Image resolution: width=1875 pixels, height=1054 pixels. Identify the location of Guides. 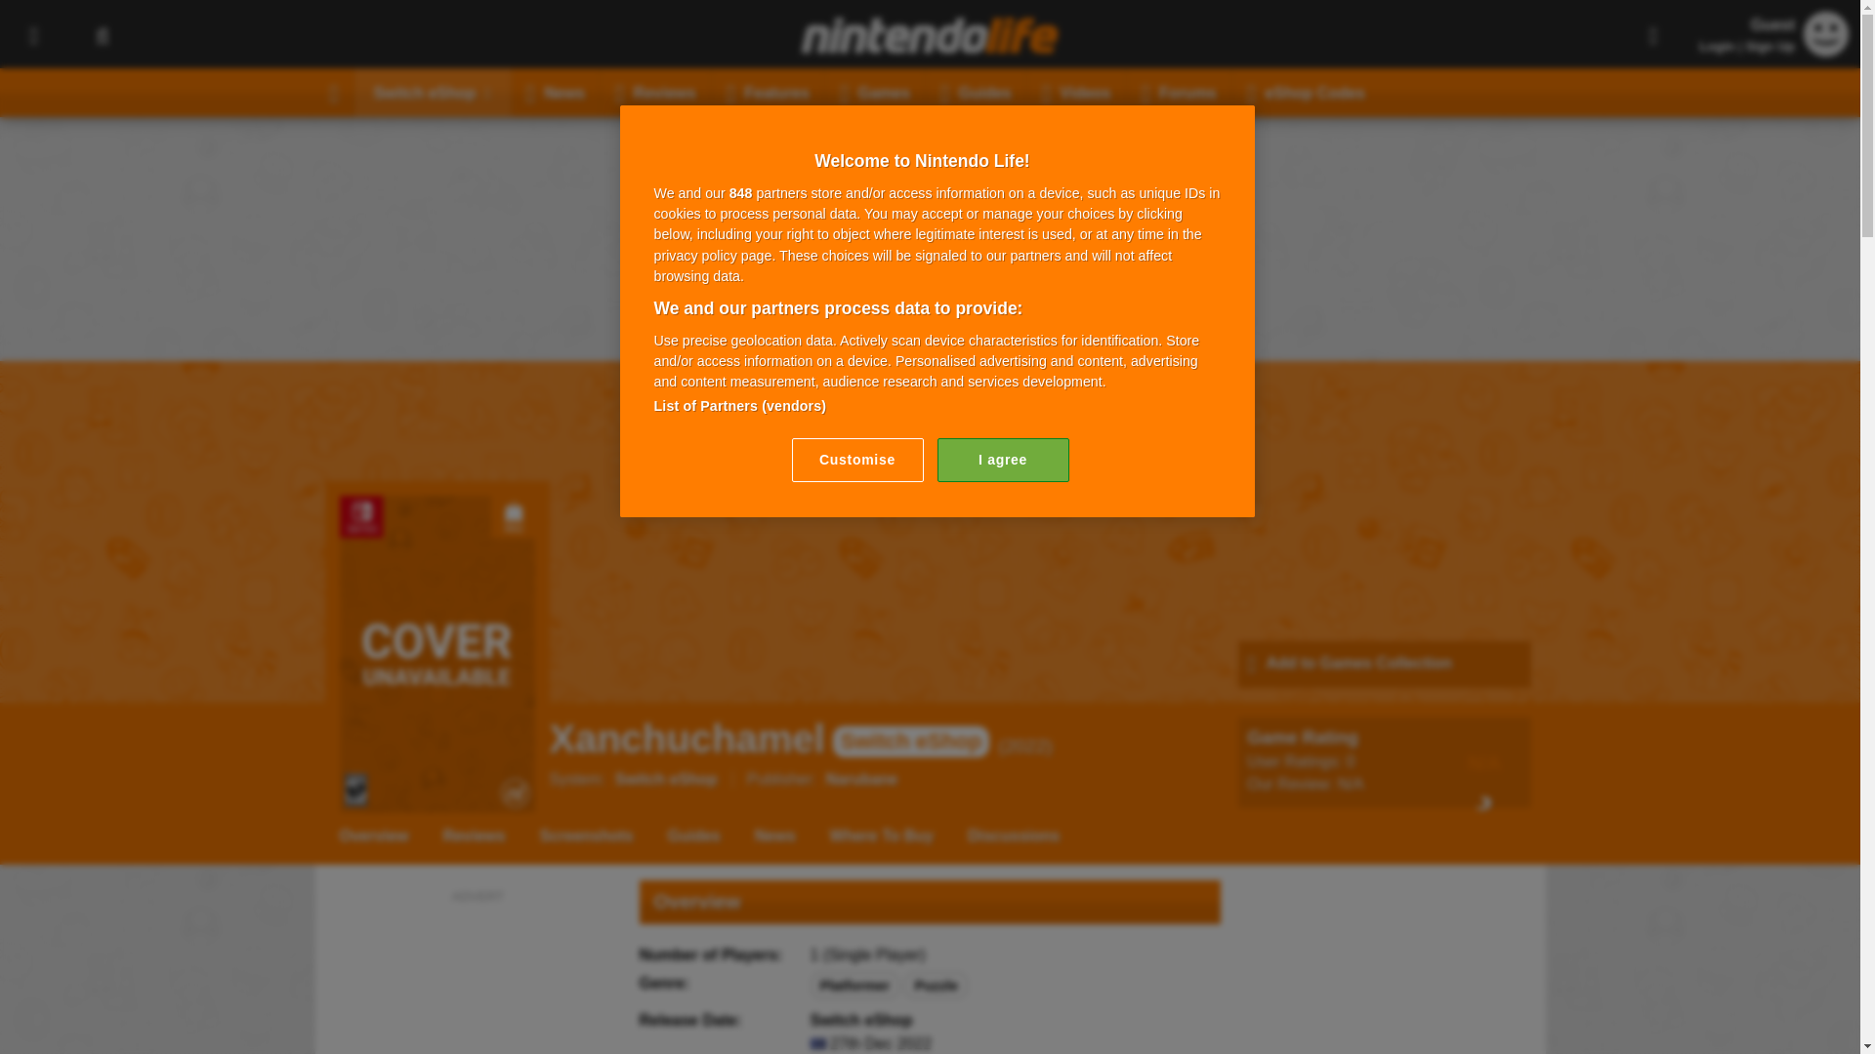
(977, 92).